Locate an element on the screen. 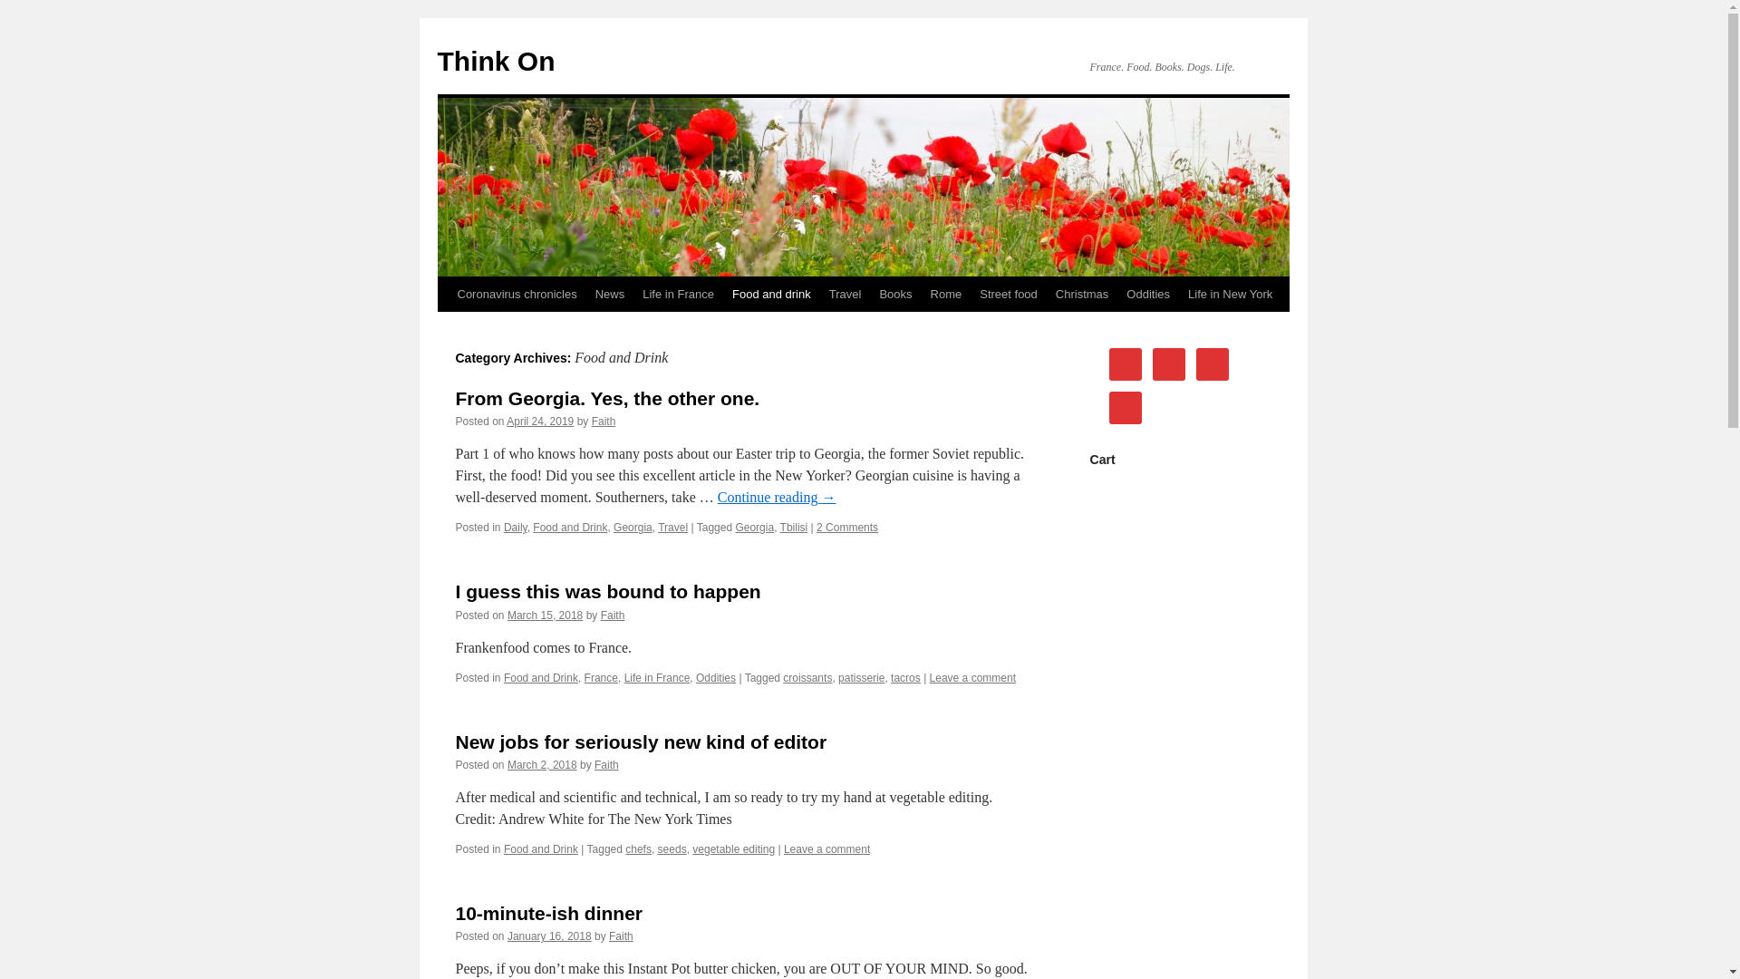 The image size is (1740, 979). March 2, 2018 is located at coordinates (542, 765).